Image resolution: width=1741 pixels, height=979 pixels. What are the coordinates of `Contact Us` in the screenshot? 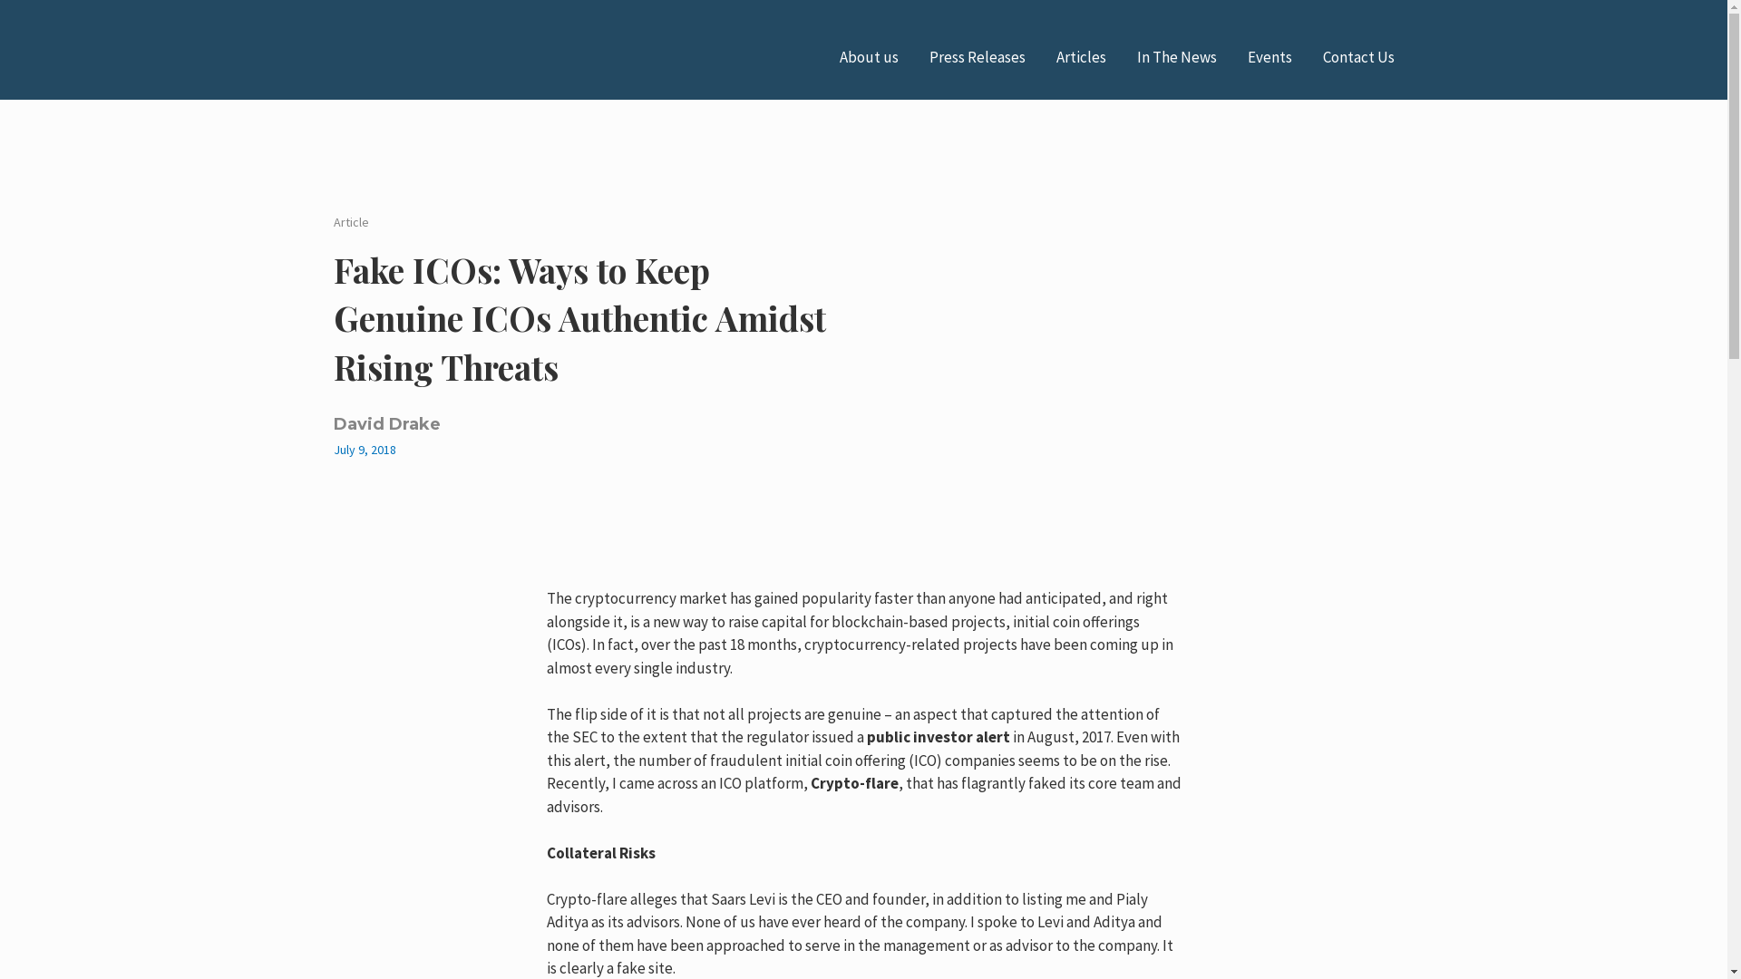 It's located at (1357, 56).